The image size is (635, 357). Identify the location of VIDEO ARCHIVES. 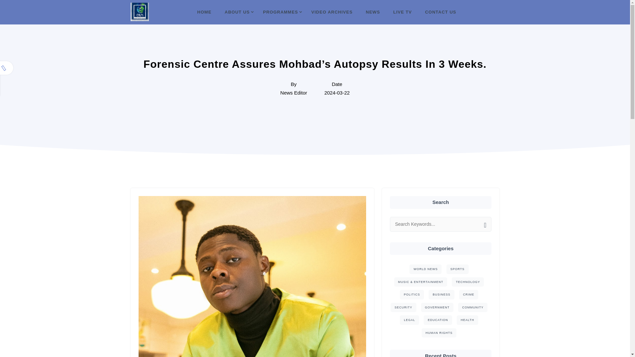
(332, 12).